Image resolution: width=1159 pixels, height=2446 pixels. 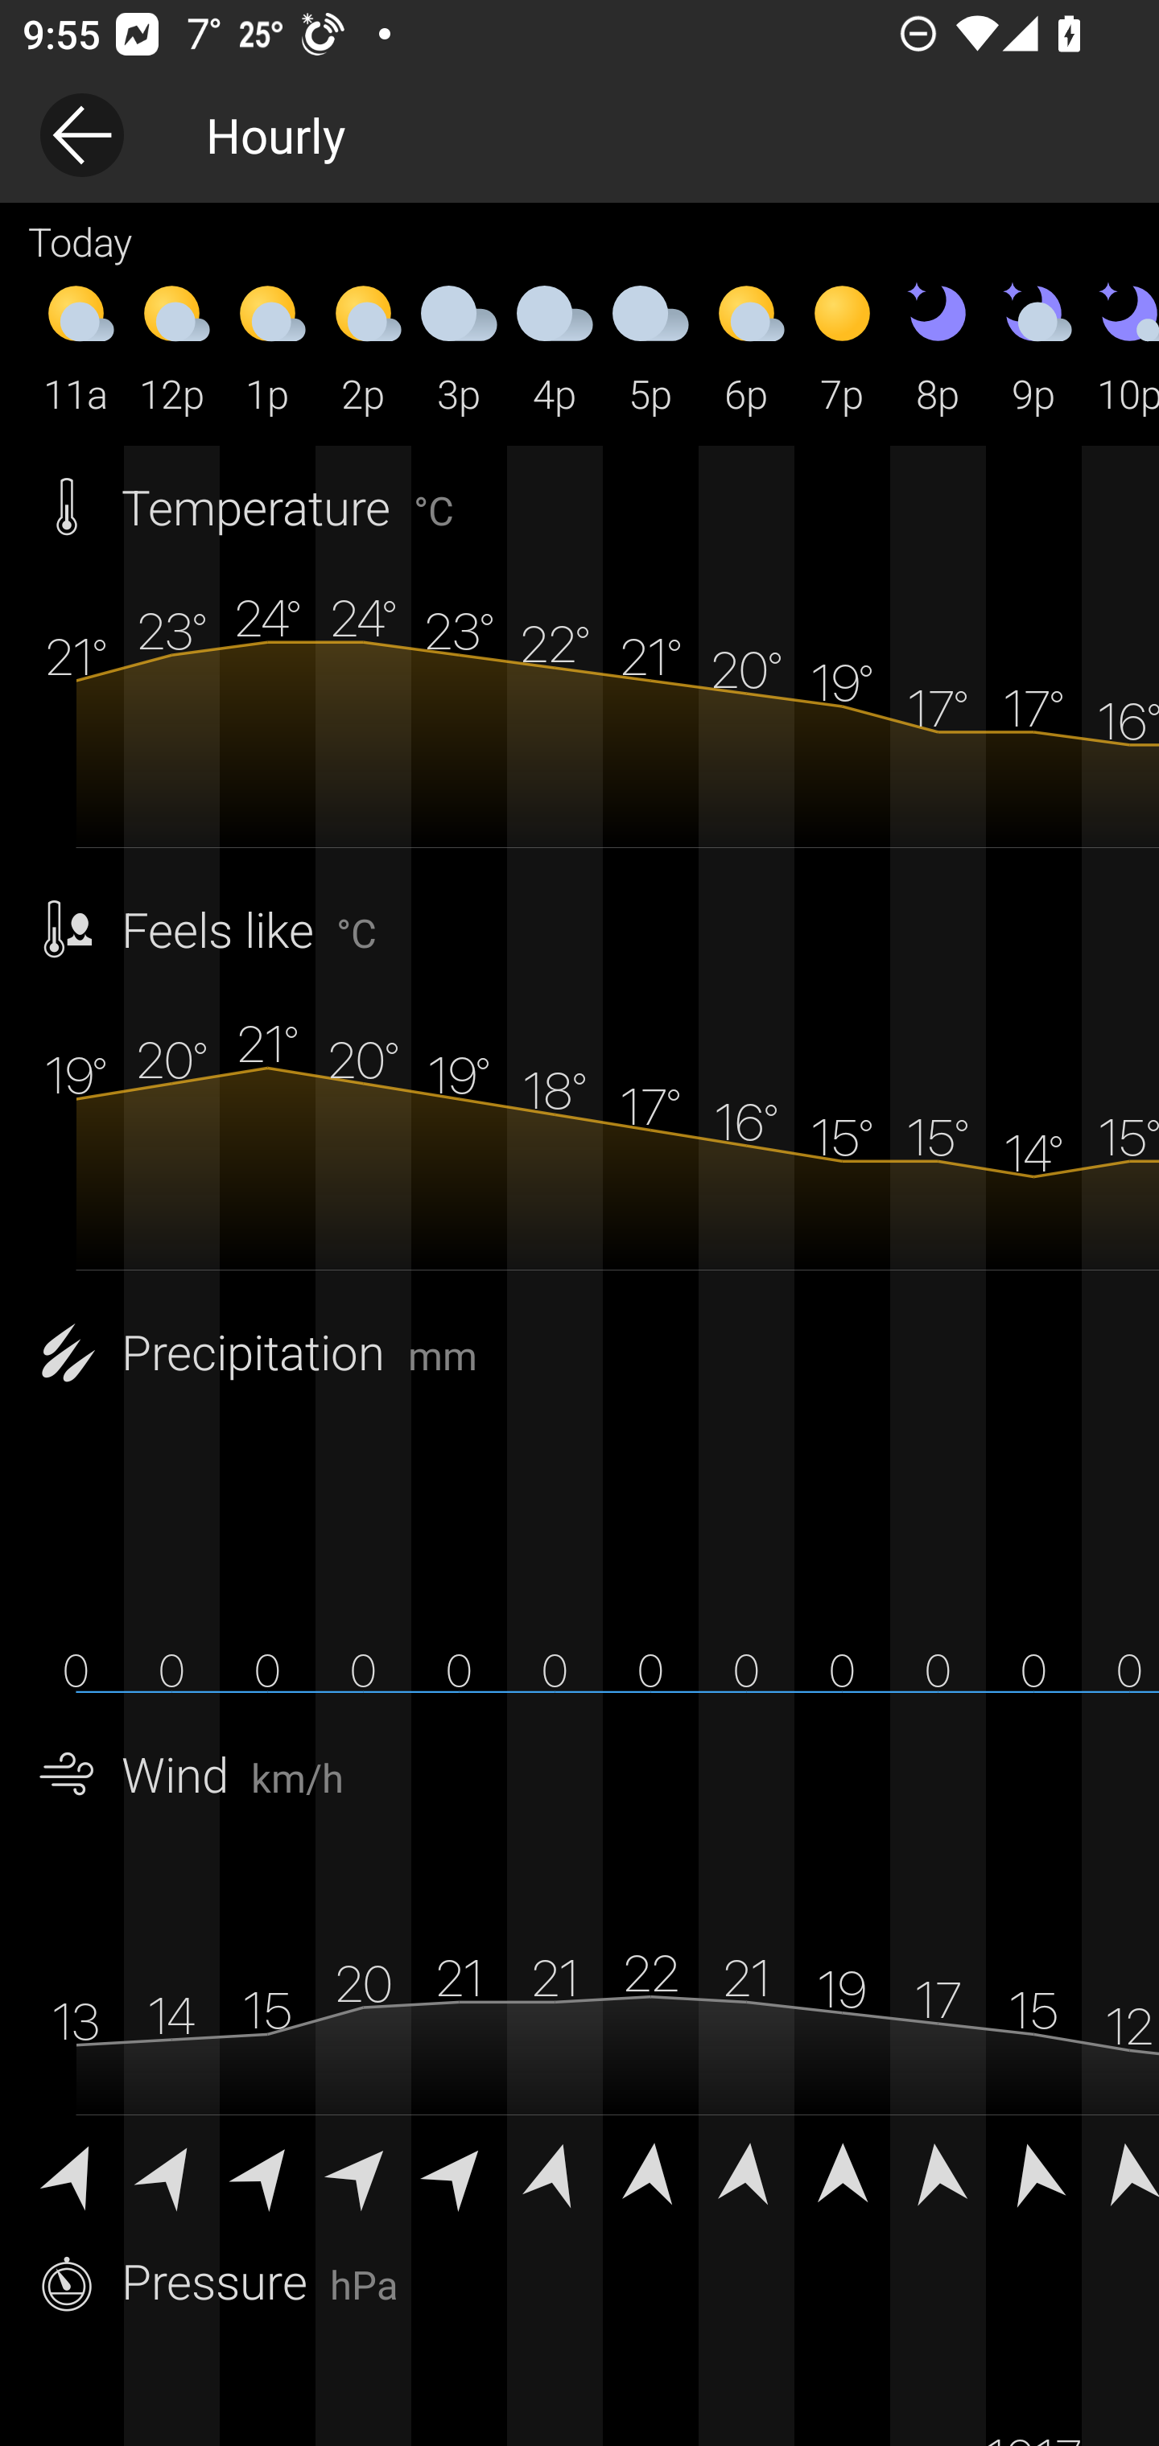 I want to click on 1p, so click(x=267, y=347).